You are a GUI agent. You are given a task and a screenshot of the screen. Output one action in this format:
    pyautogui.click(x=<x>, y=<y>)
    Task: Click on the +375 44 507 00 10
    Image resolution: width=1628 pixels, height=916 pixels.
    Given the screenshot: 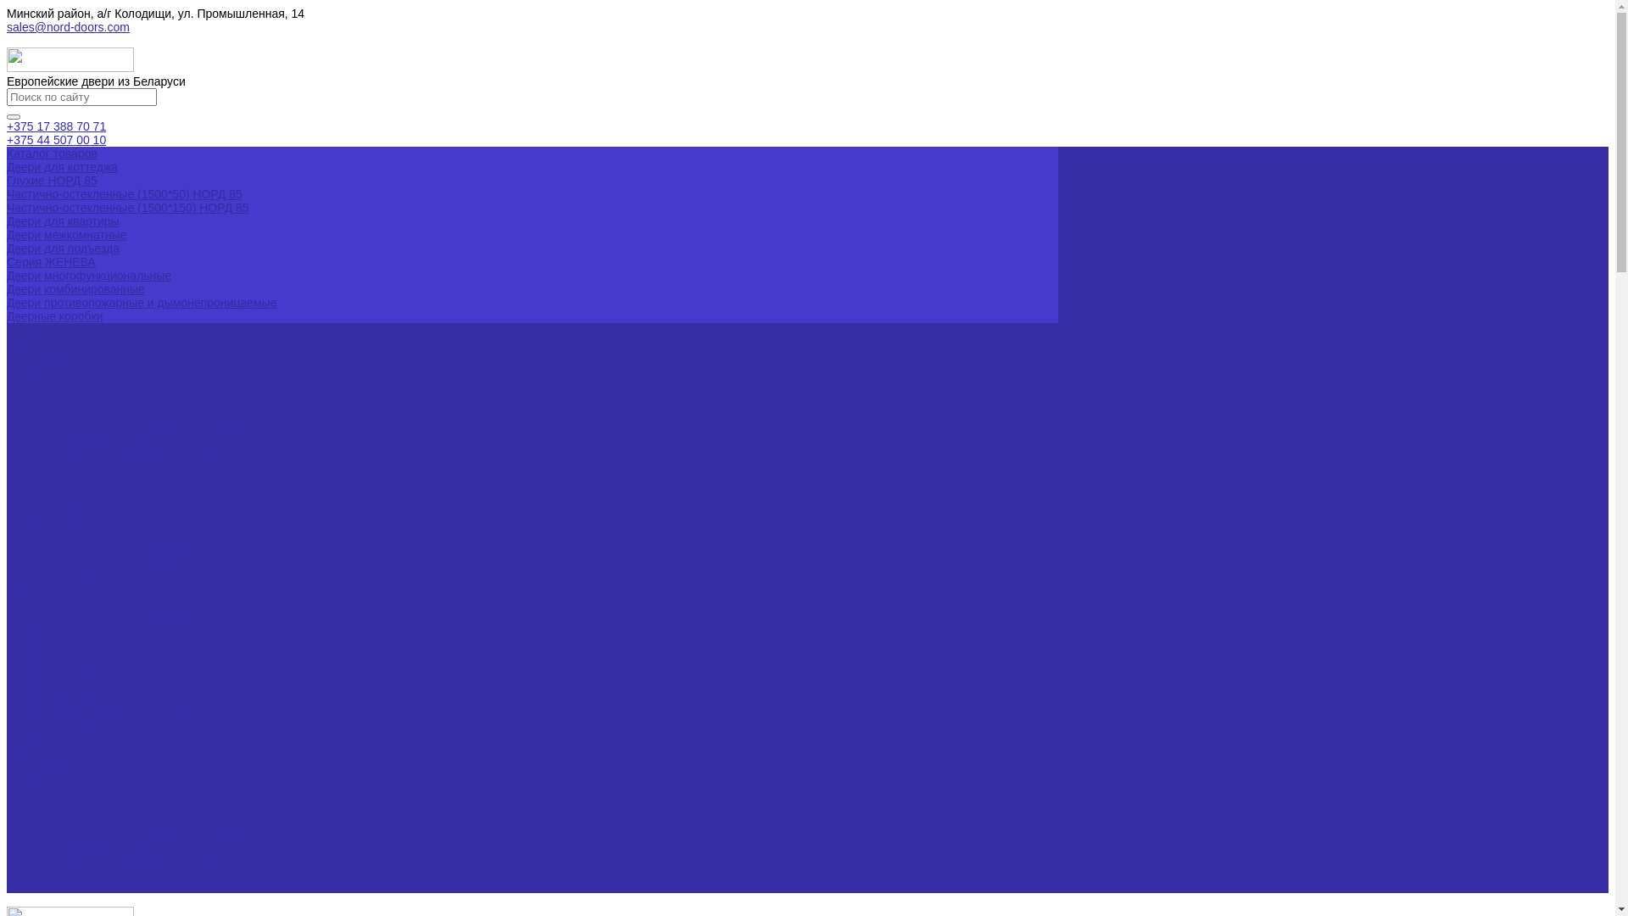 What is the action you would take?
    pyautogui.click(x=56, y=140)
    